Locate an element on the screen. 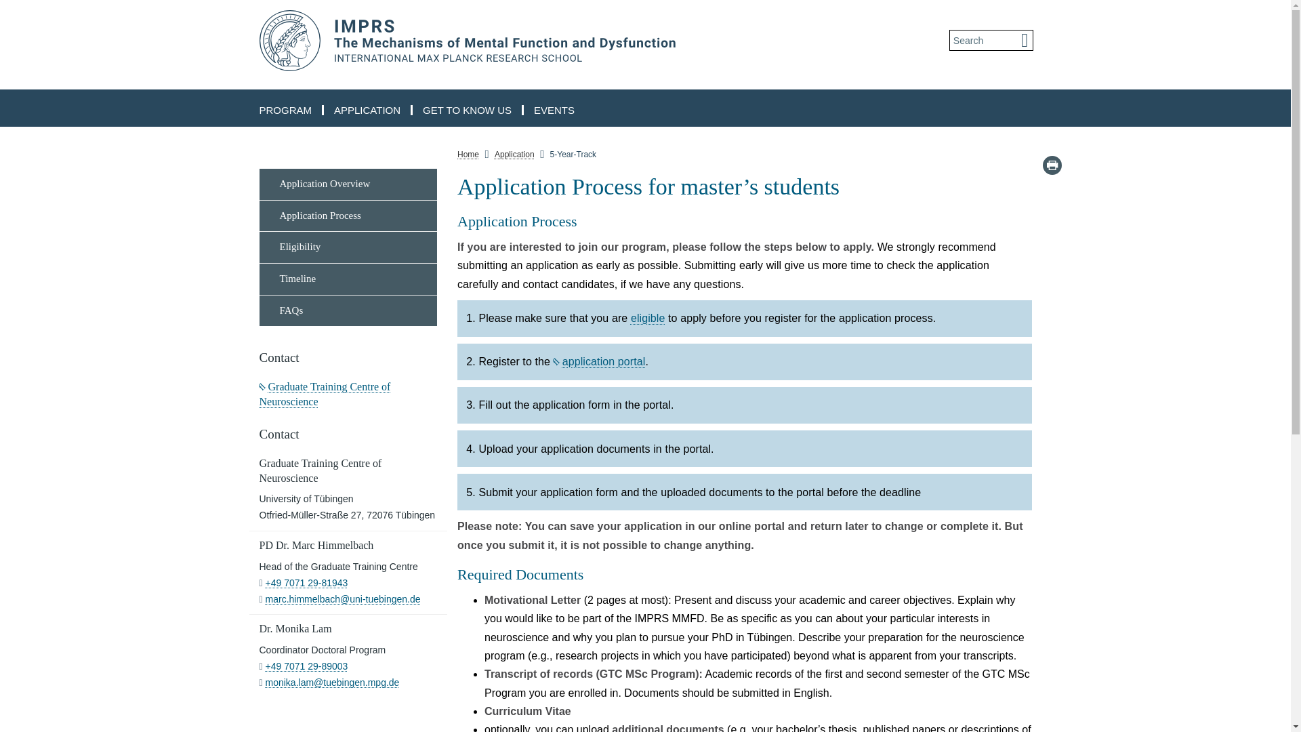 The image size is (1301, 732). EVENTS is located at coordinates (554, 110).